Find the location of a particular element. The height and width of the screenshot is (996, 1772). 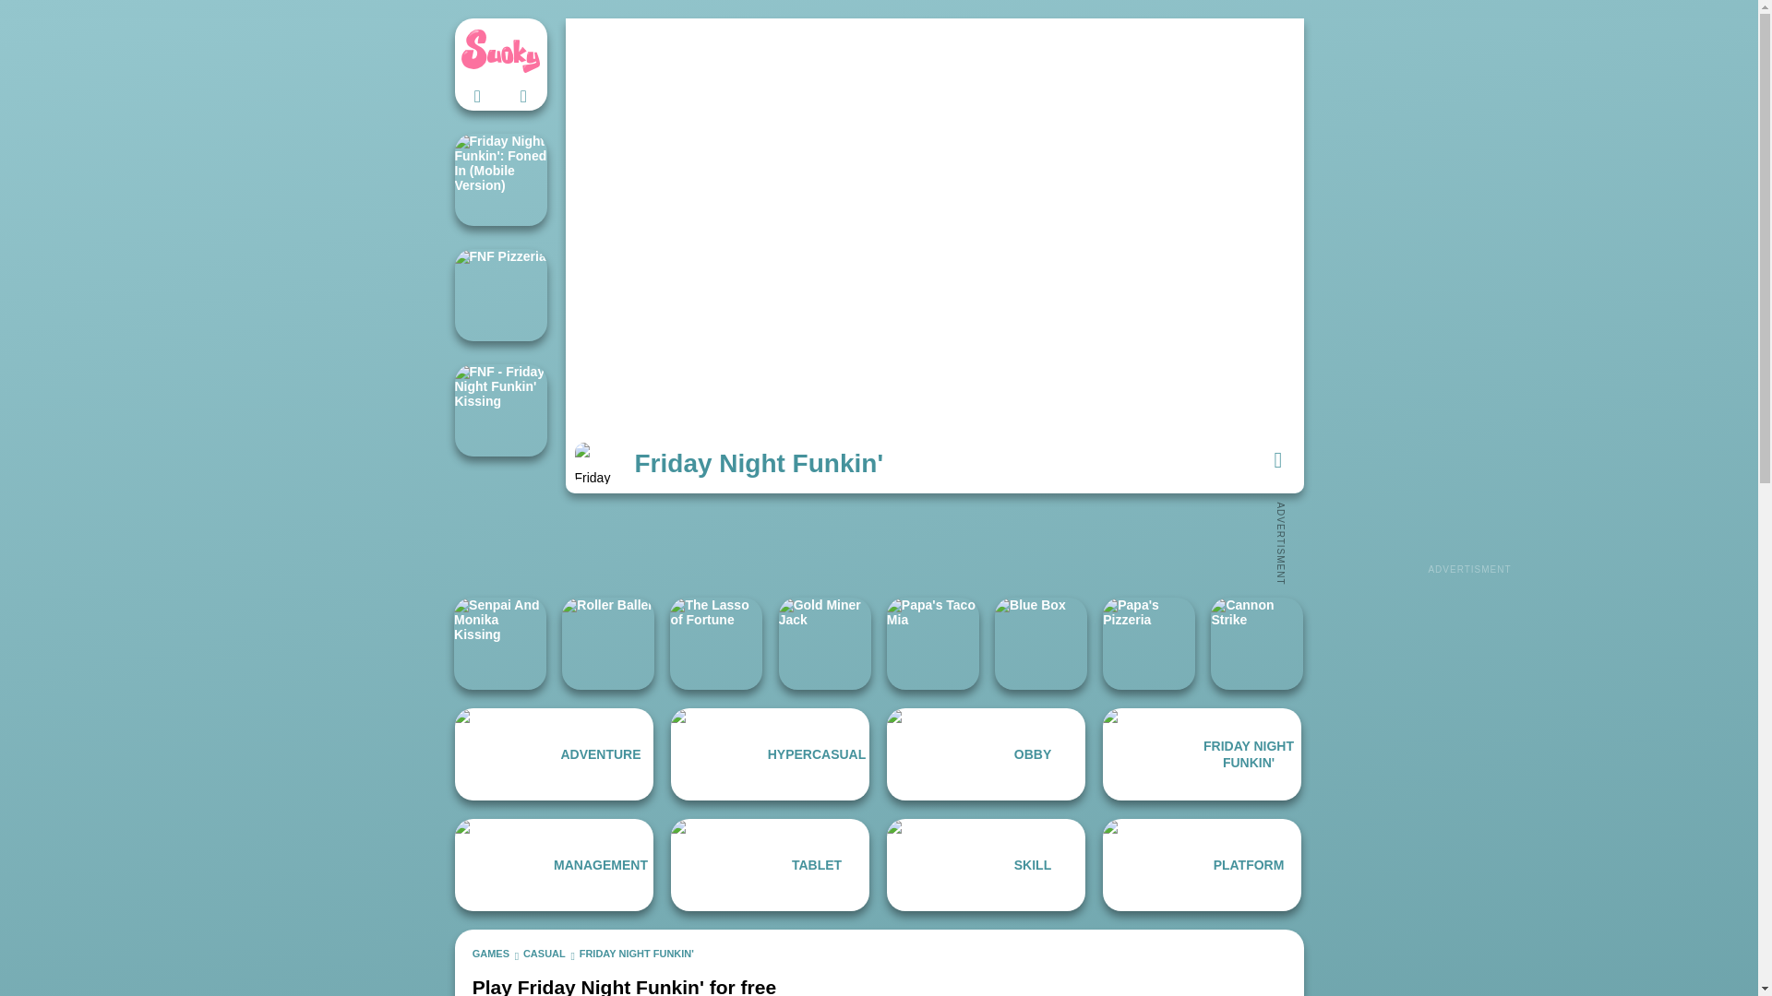

Fullscreen is located at coordinates (1278, 459).